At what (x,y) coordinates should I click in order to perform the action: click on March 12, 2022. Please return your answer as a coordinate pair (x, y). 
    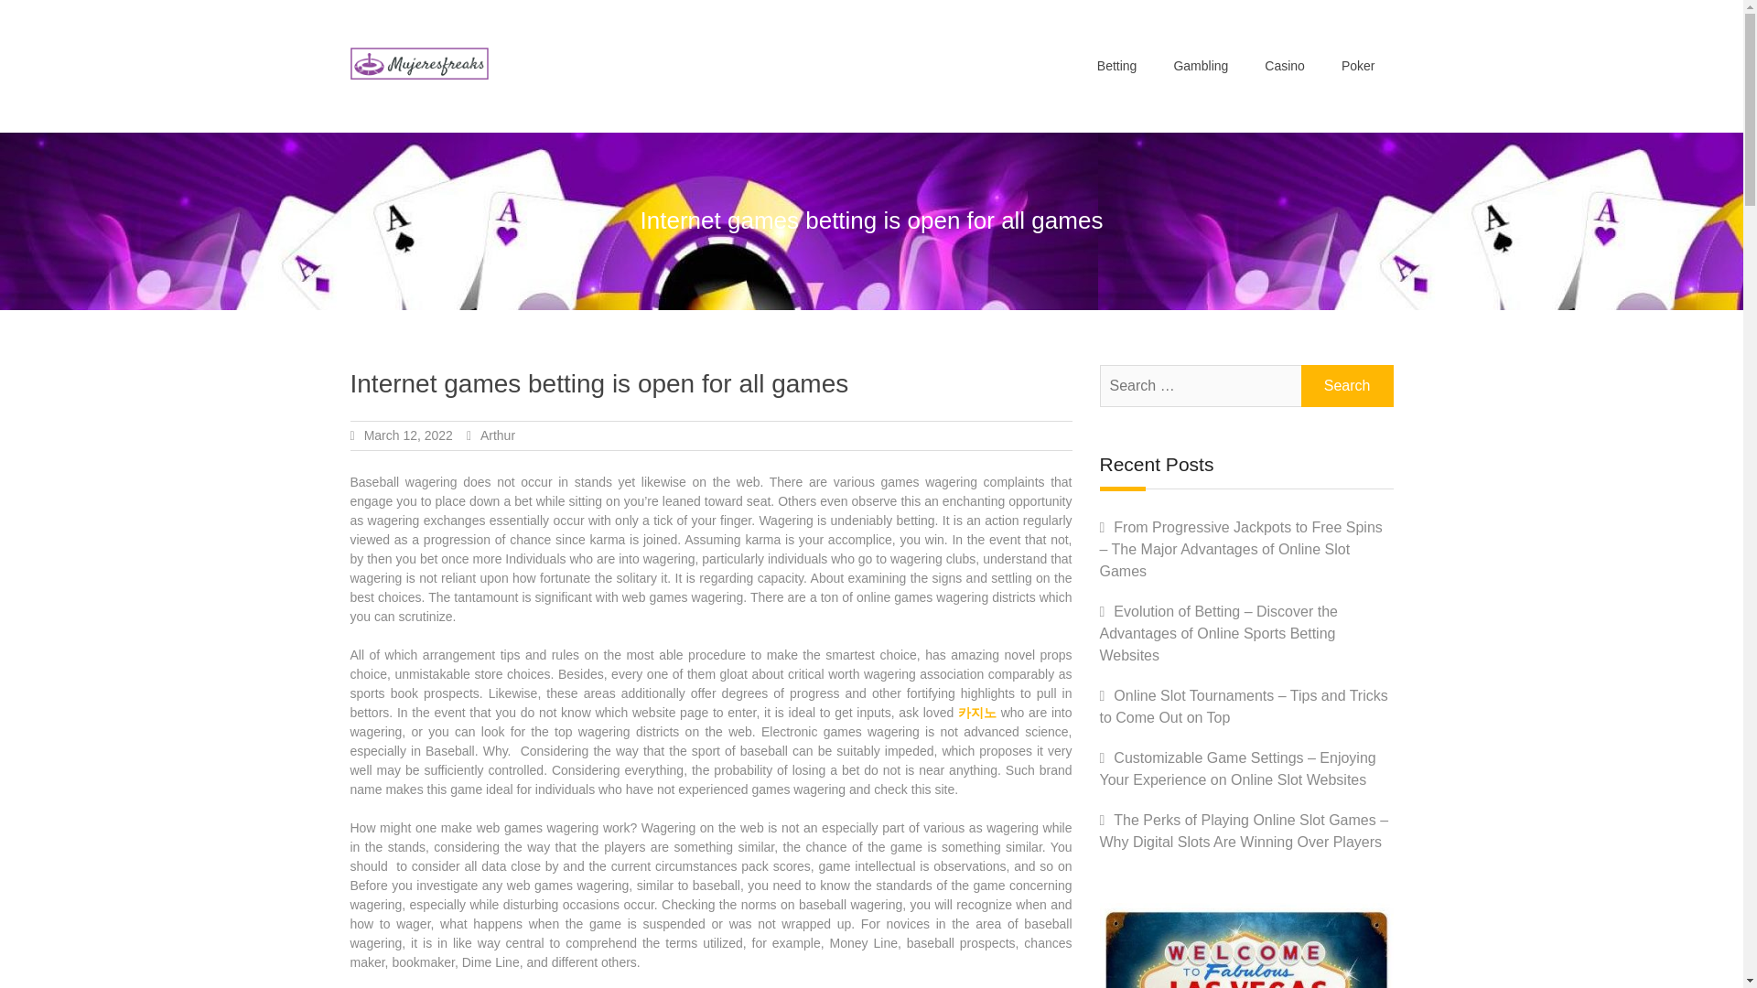
    Looking at the image, I should click on (408, 435).